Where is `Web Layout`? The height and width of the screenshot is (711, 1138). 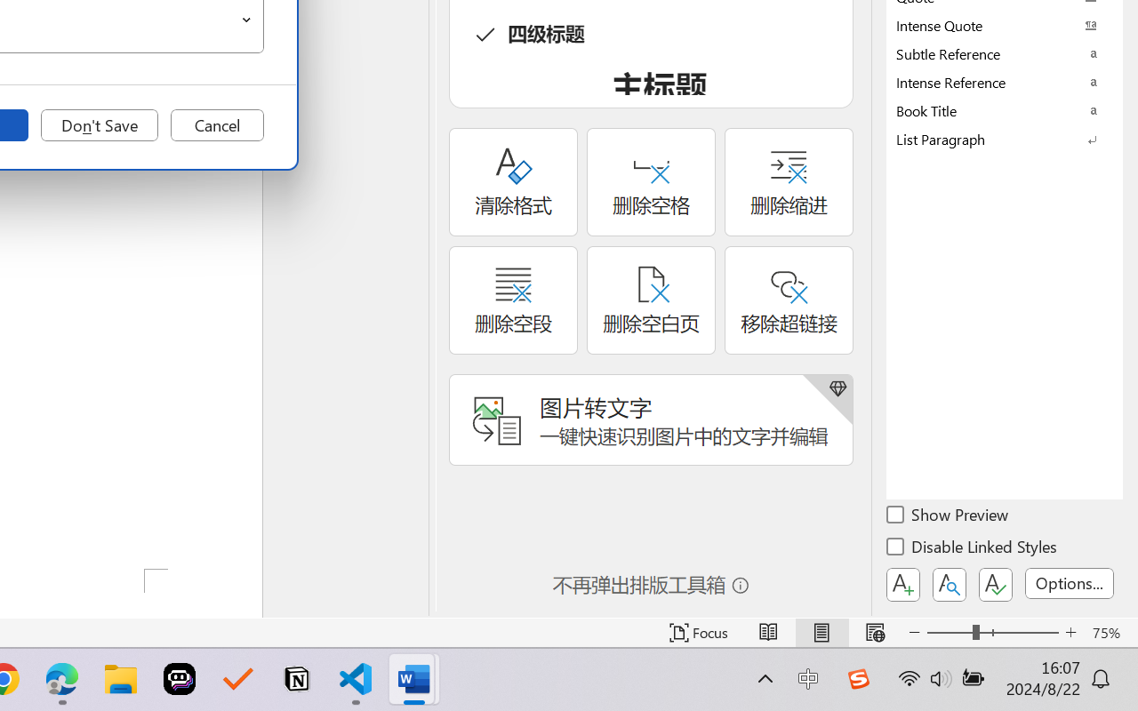 Web Layout is located at coordinates (875, 633).